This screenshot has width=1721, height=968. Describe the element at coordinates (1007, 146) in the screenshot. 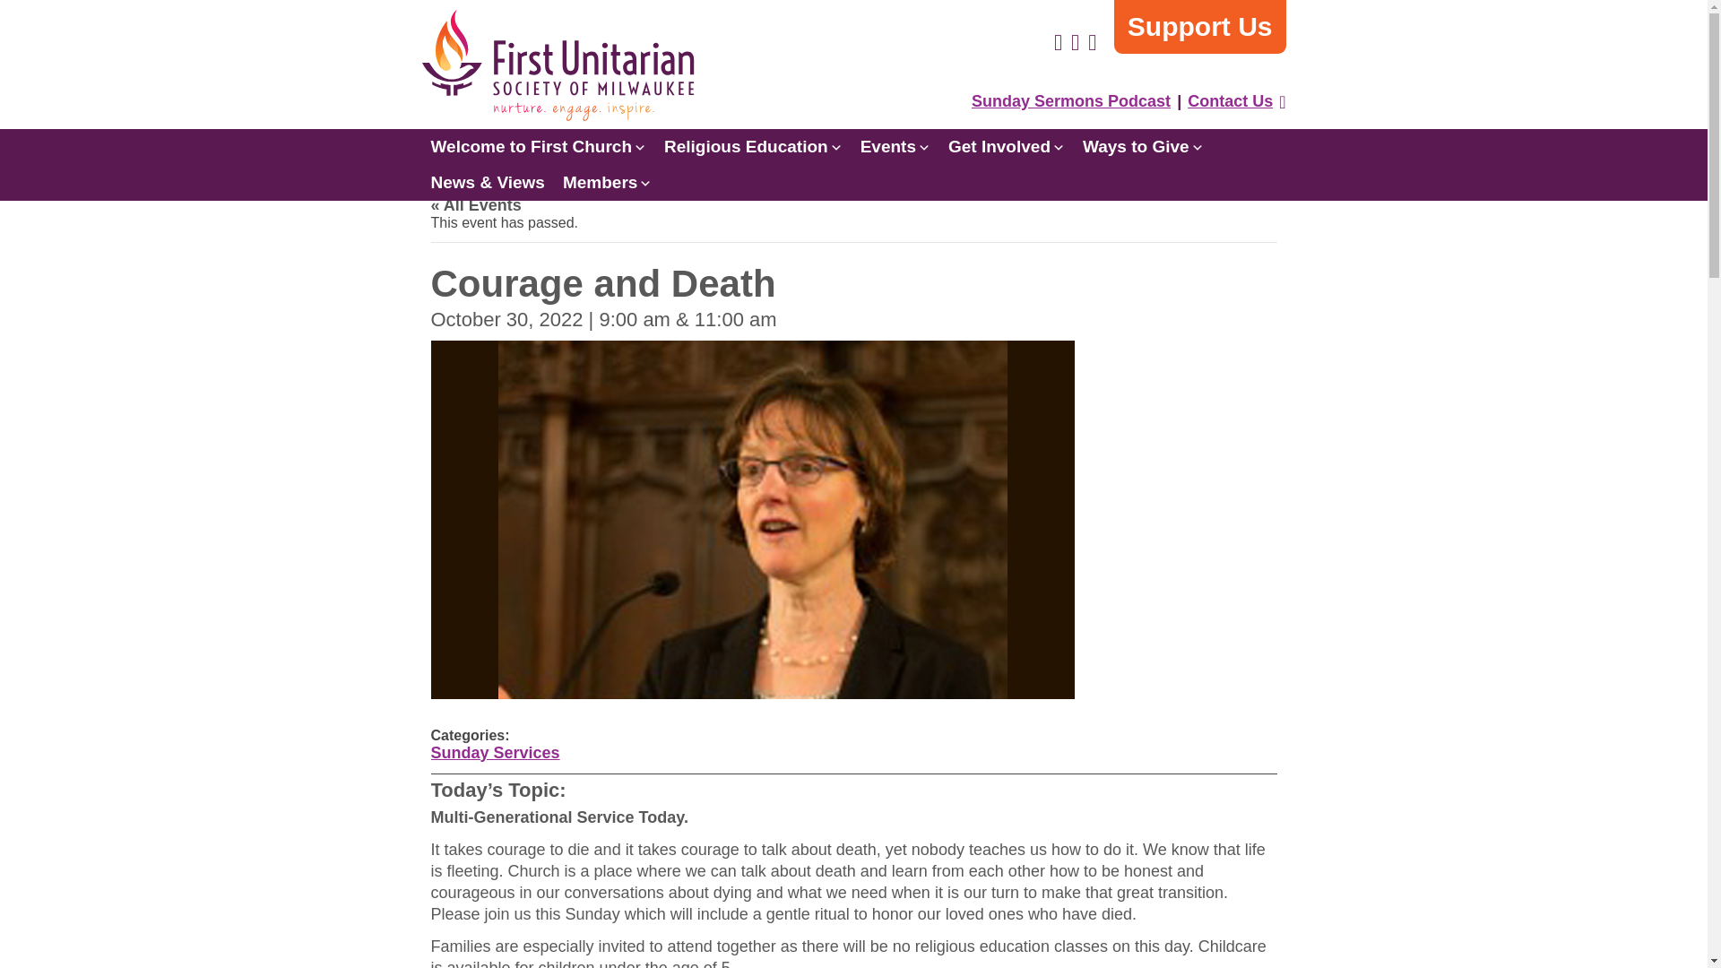

I see `Get Involved` at that location.